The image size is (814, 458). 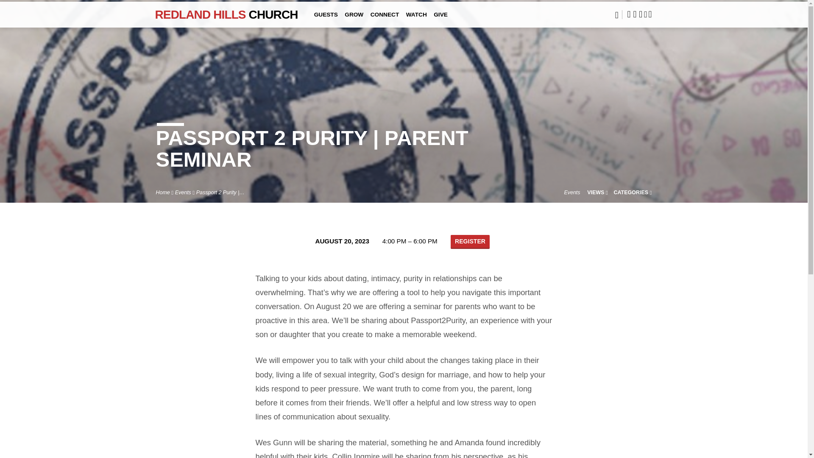 What do you see at coordinates (385, 20) in the screenshot?
I see `CONNECT` at bounding box center [385, 20].